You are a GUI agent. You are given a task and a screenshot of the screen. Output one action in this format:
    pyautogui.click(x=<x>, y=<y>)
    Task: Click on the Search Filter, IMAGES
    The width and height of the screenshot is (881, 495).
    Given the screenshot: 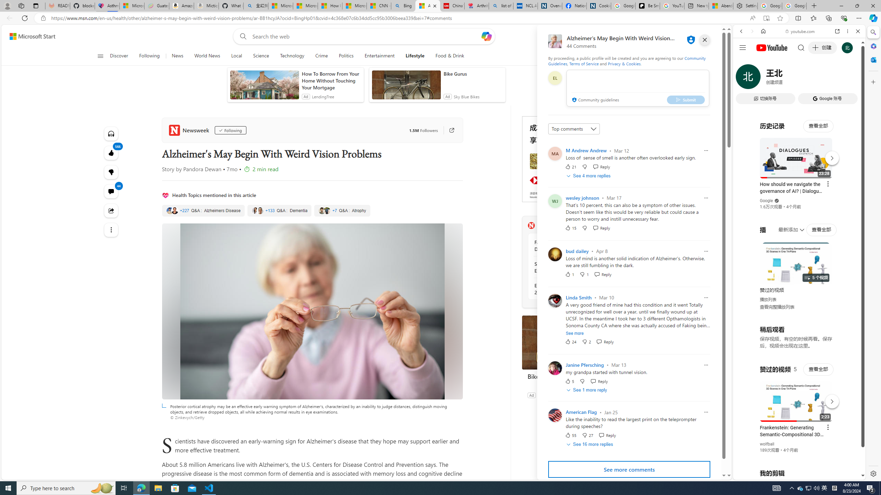 What is the action you would take?
    pyautogui.click(x=764, y=78)
    